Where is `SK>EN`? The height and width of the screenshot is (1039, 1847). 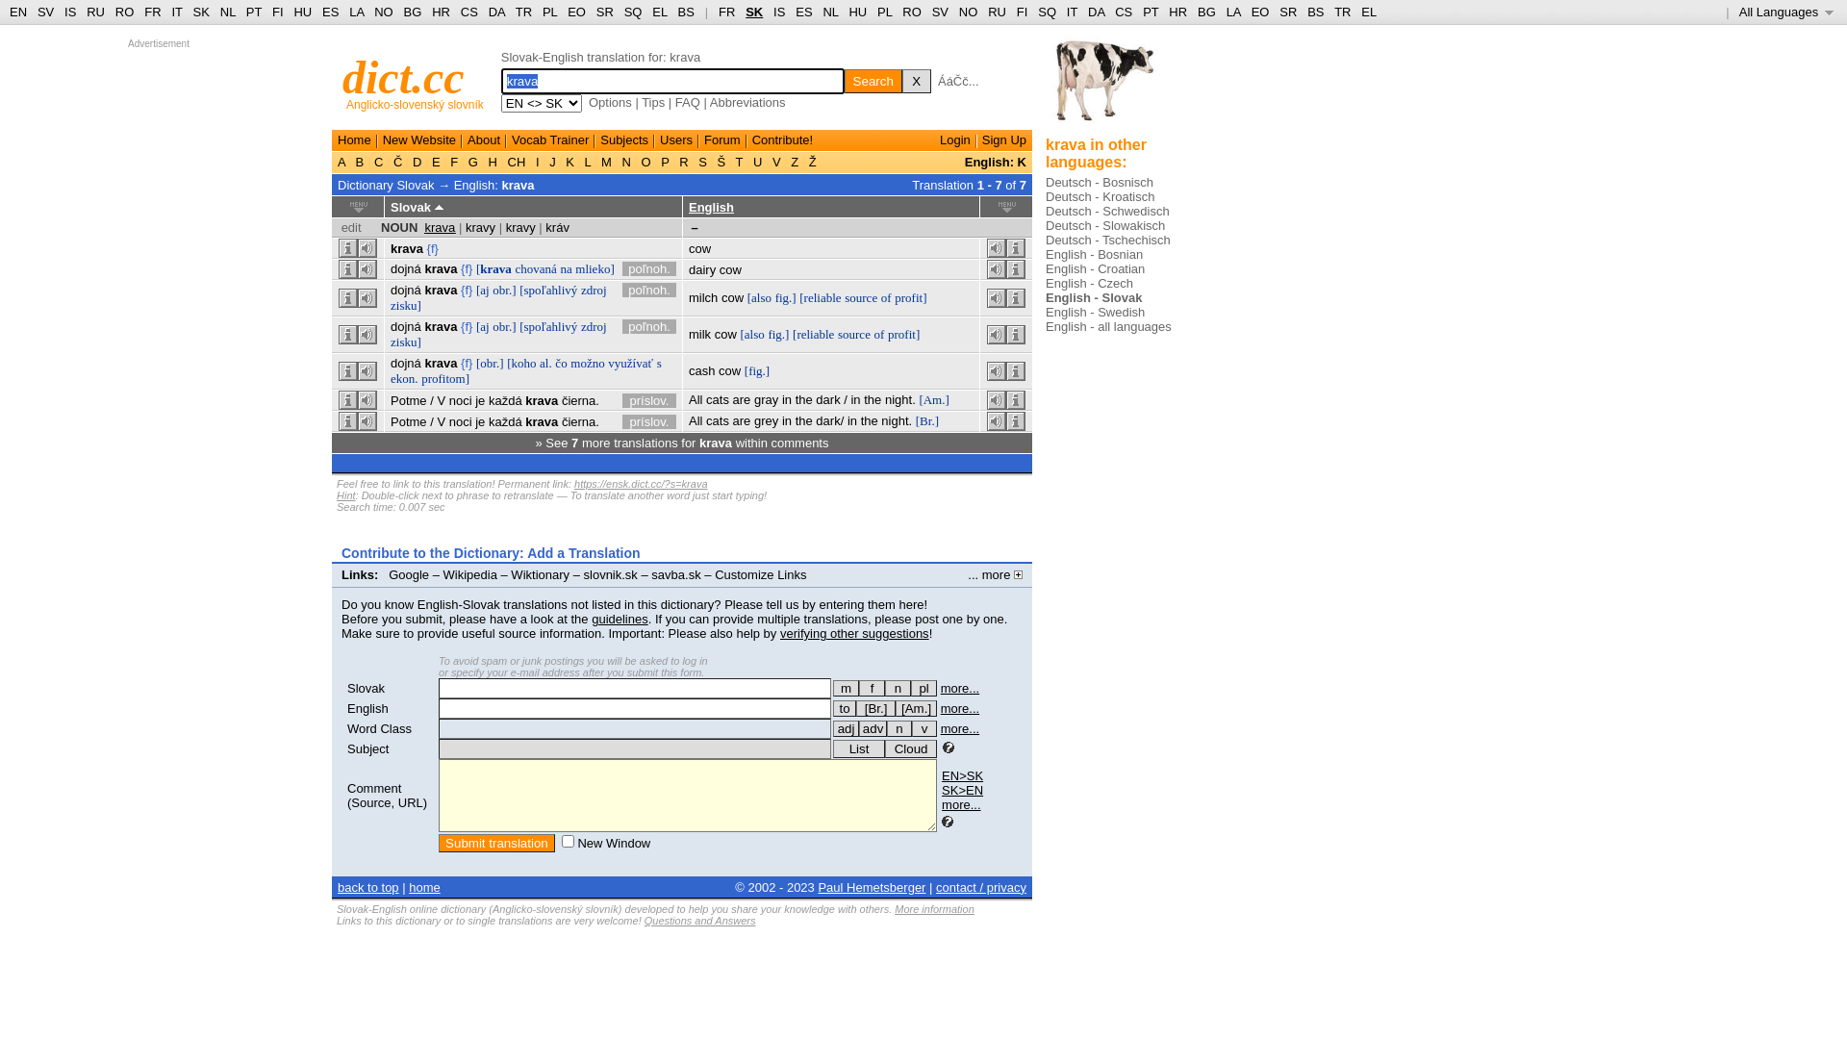
SK>EN is located at coordinates (962, 791).